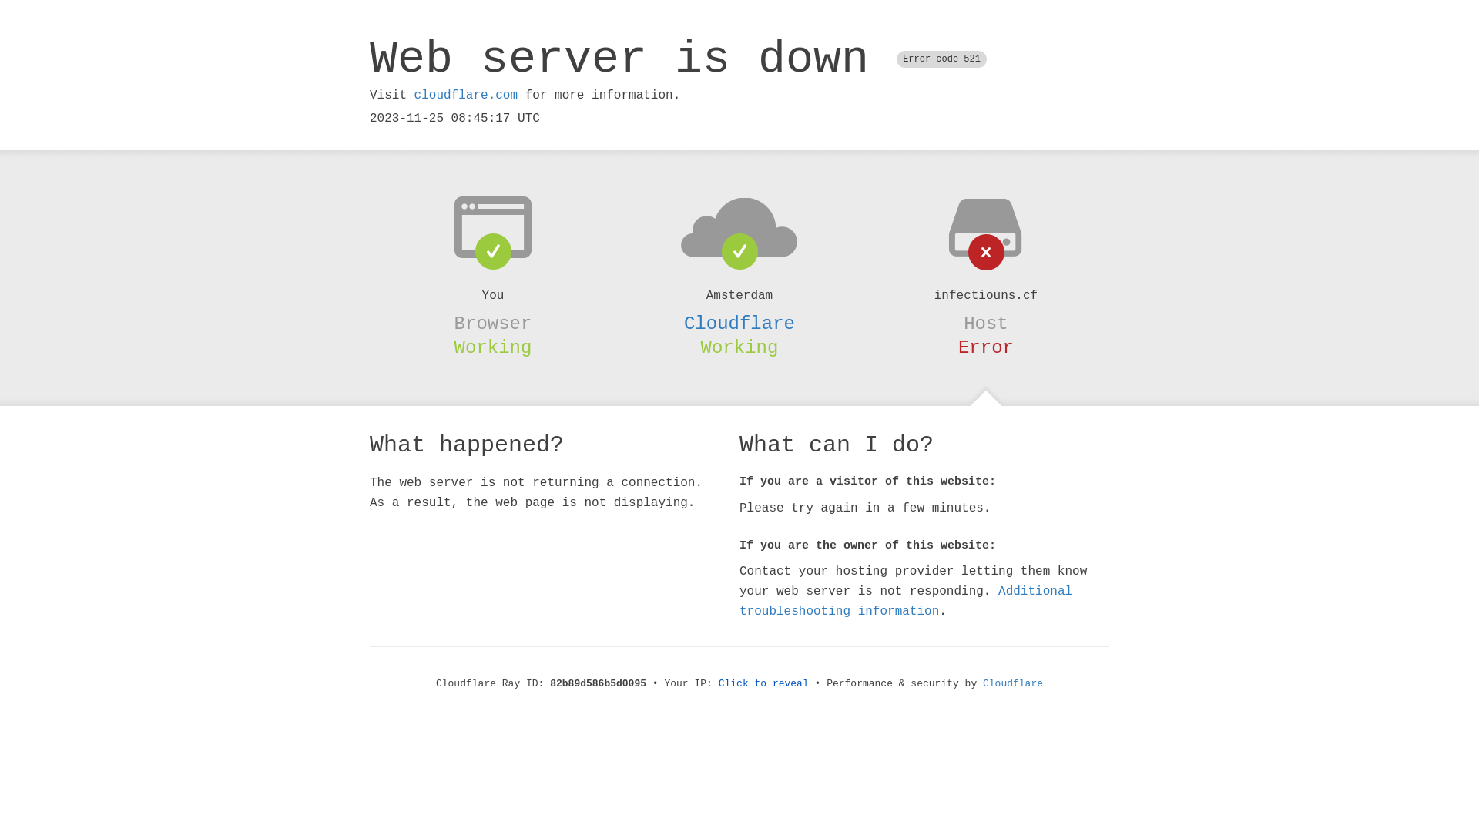  Describe the element at coordinates (906, 601) in the screenshot. I see `Additional troubleshooting information` at that location.